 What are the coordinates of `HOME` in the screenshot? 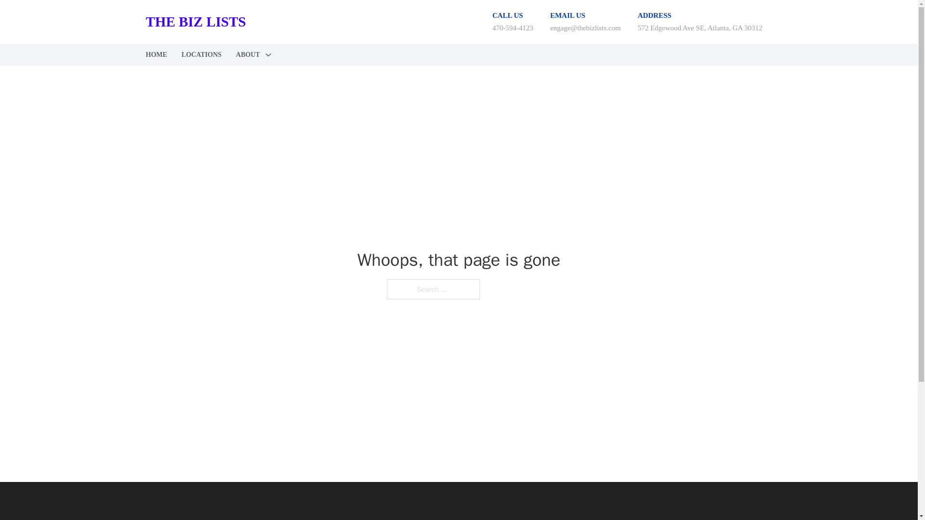 It's located at (156, 55).